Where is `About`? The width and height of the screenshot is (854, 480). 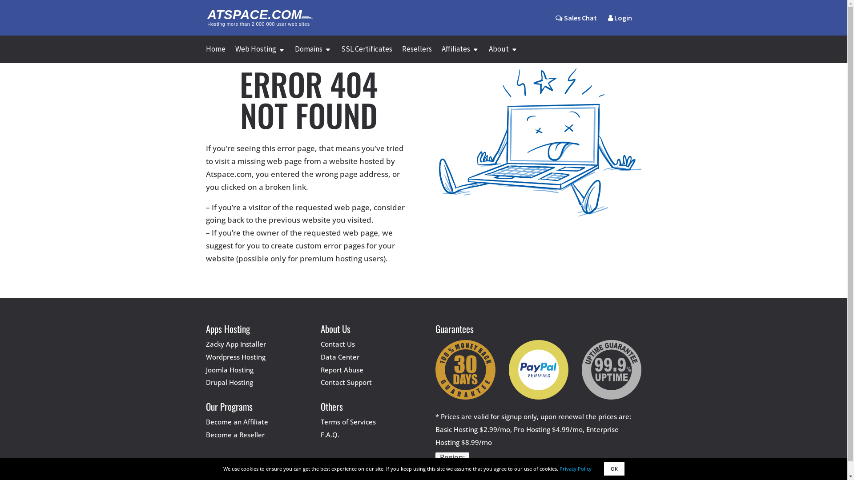
About is located at coordinates (503, 54).